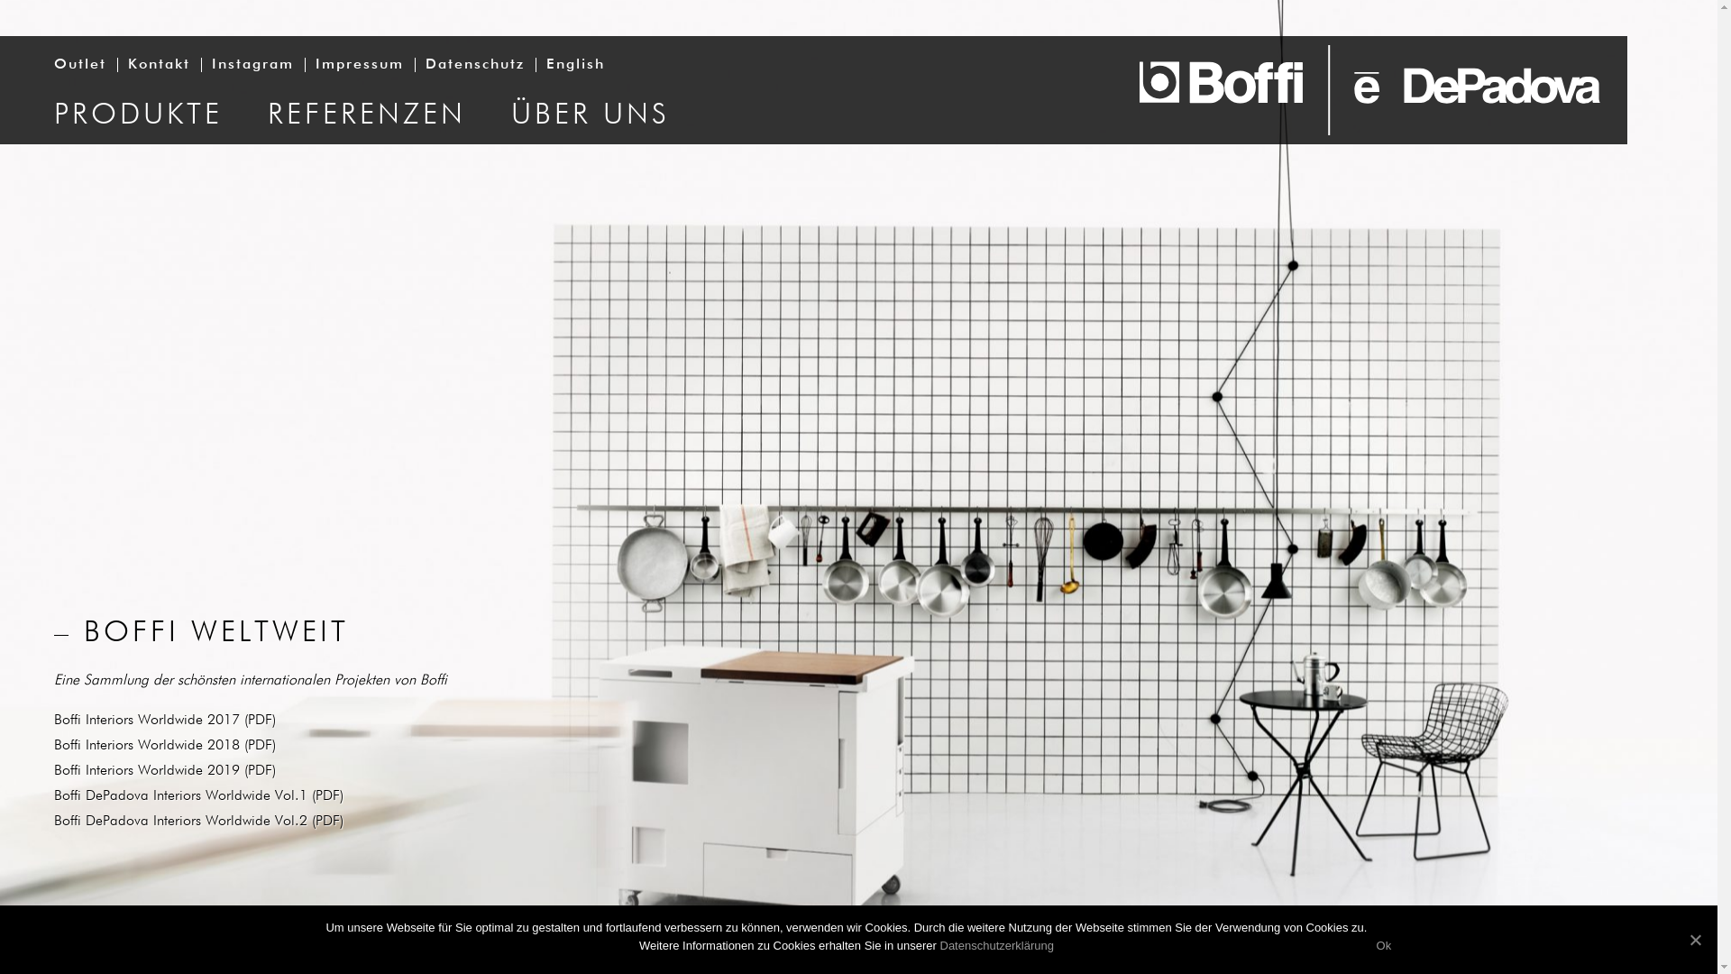  I want to click on Boffi DePadova Interiors Worldwide Vol.1 (PDF), so click(198, 796).